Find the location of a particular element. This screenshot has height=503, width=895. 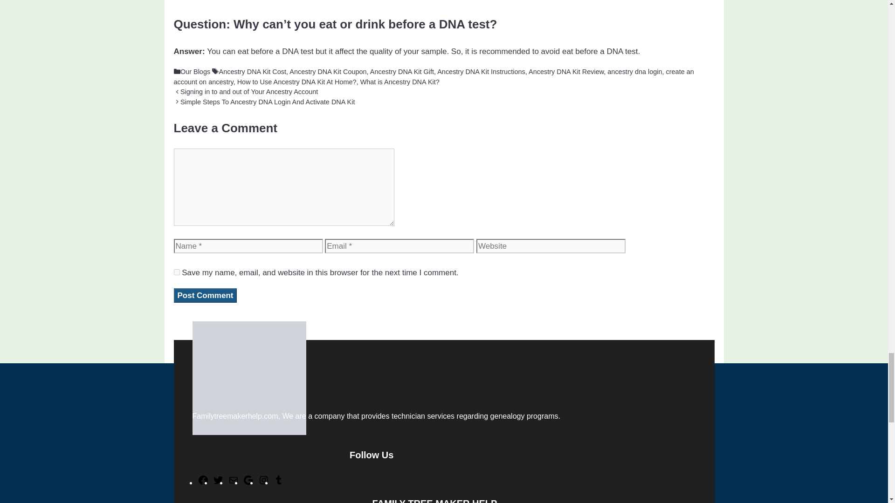

Ancestry DNA Kit Cost is located at coordinates (253, 72).